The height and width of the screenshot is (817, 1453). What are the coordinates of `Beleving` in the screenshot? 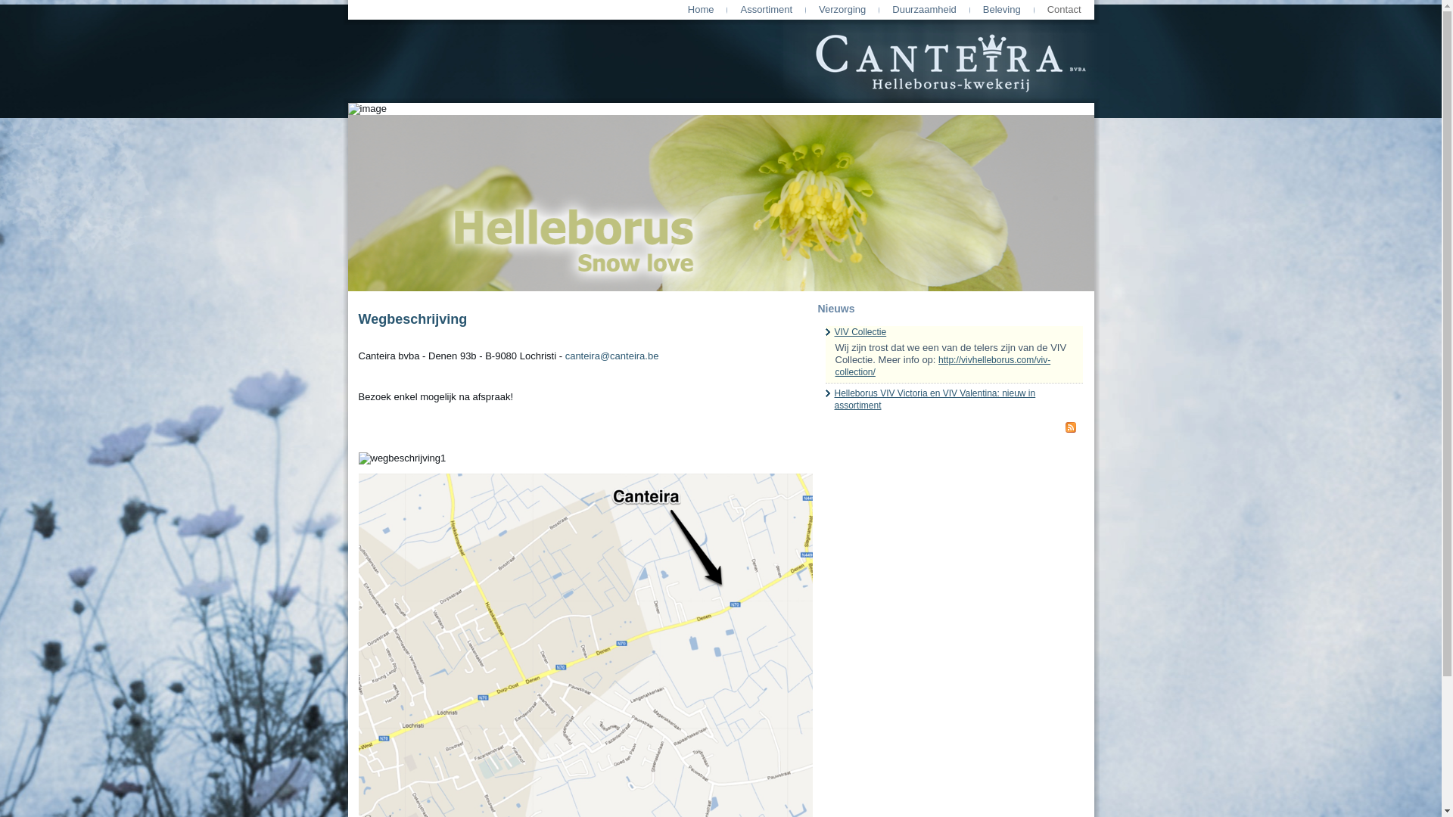 It's located at (1002, 10).